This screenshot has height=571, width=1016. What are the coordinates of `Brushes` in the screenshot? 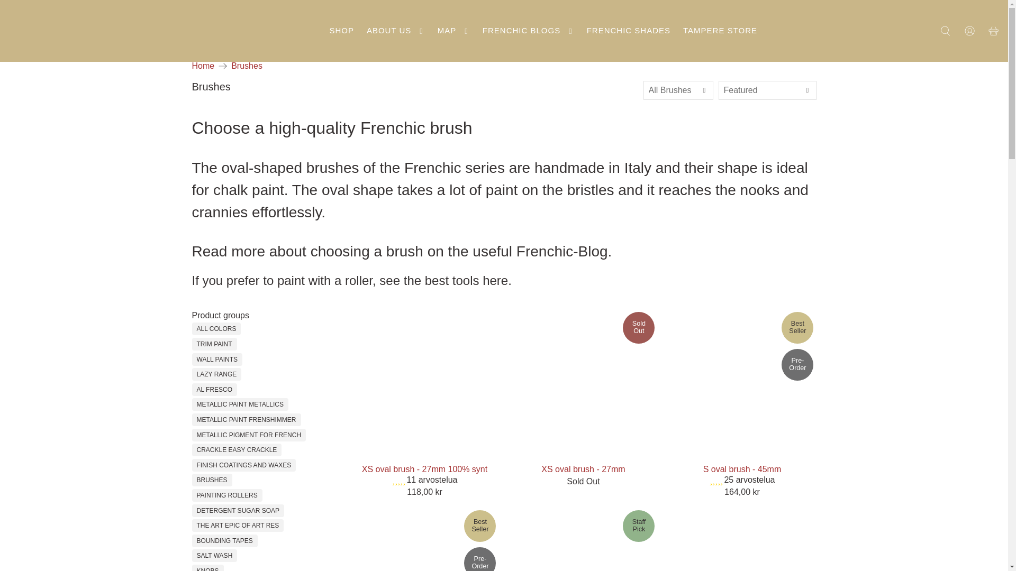 It's located at (247, 66).